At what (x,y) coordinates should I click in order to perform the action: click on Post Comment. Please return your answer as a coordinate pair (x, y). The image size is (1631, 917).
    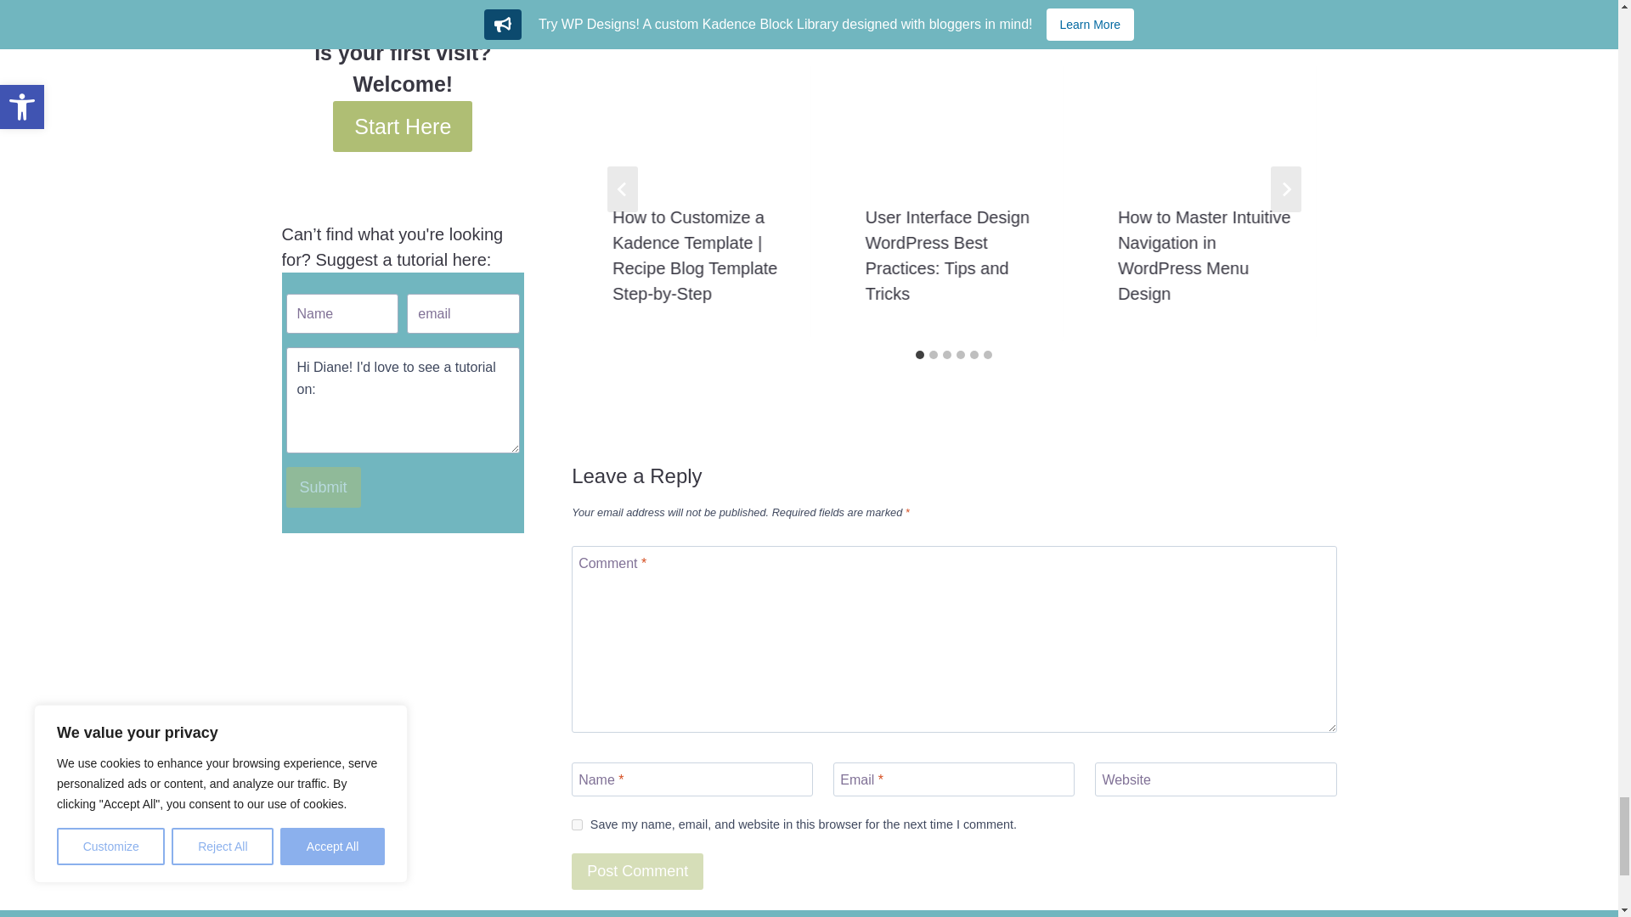
    Looking at the image, I should click on (637, 871).